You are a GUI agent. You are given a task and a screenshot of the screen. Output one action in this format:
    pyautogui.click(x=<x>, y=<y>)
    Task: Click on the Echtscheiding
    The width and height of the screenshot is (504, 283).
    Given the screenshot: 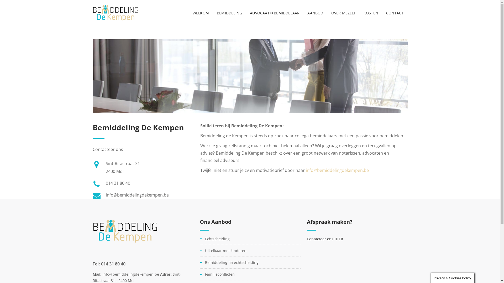 What is the action you would take?
    pyautogui.click(x=250, y=240)
    